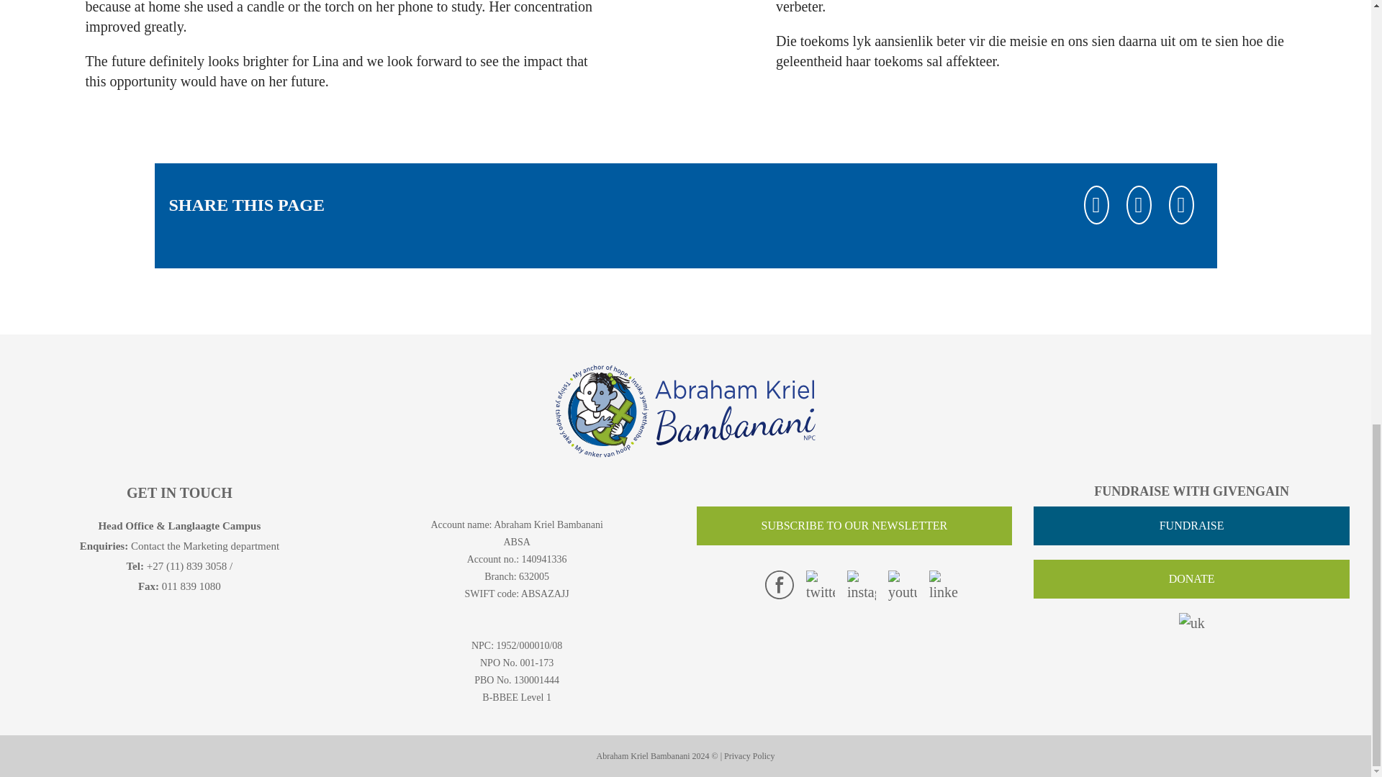  What do you see at coordinates (187, 565) in the screenshot?
I see `Click to Call Us` at bounding box center [187, 565].